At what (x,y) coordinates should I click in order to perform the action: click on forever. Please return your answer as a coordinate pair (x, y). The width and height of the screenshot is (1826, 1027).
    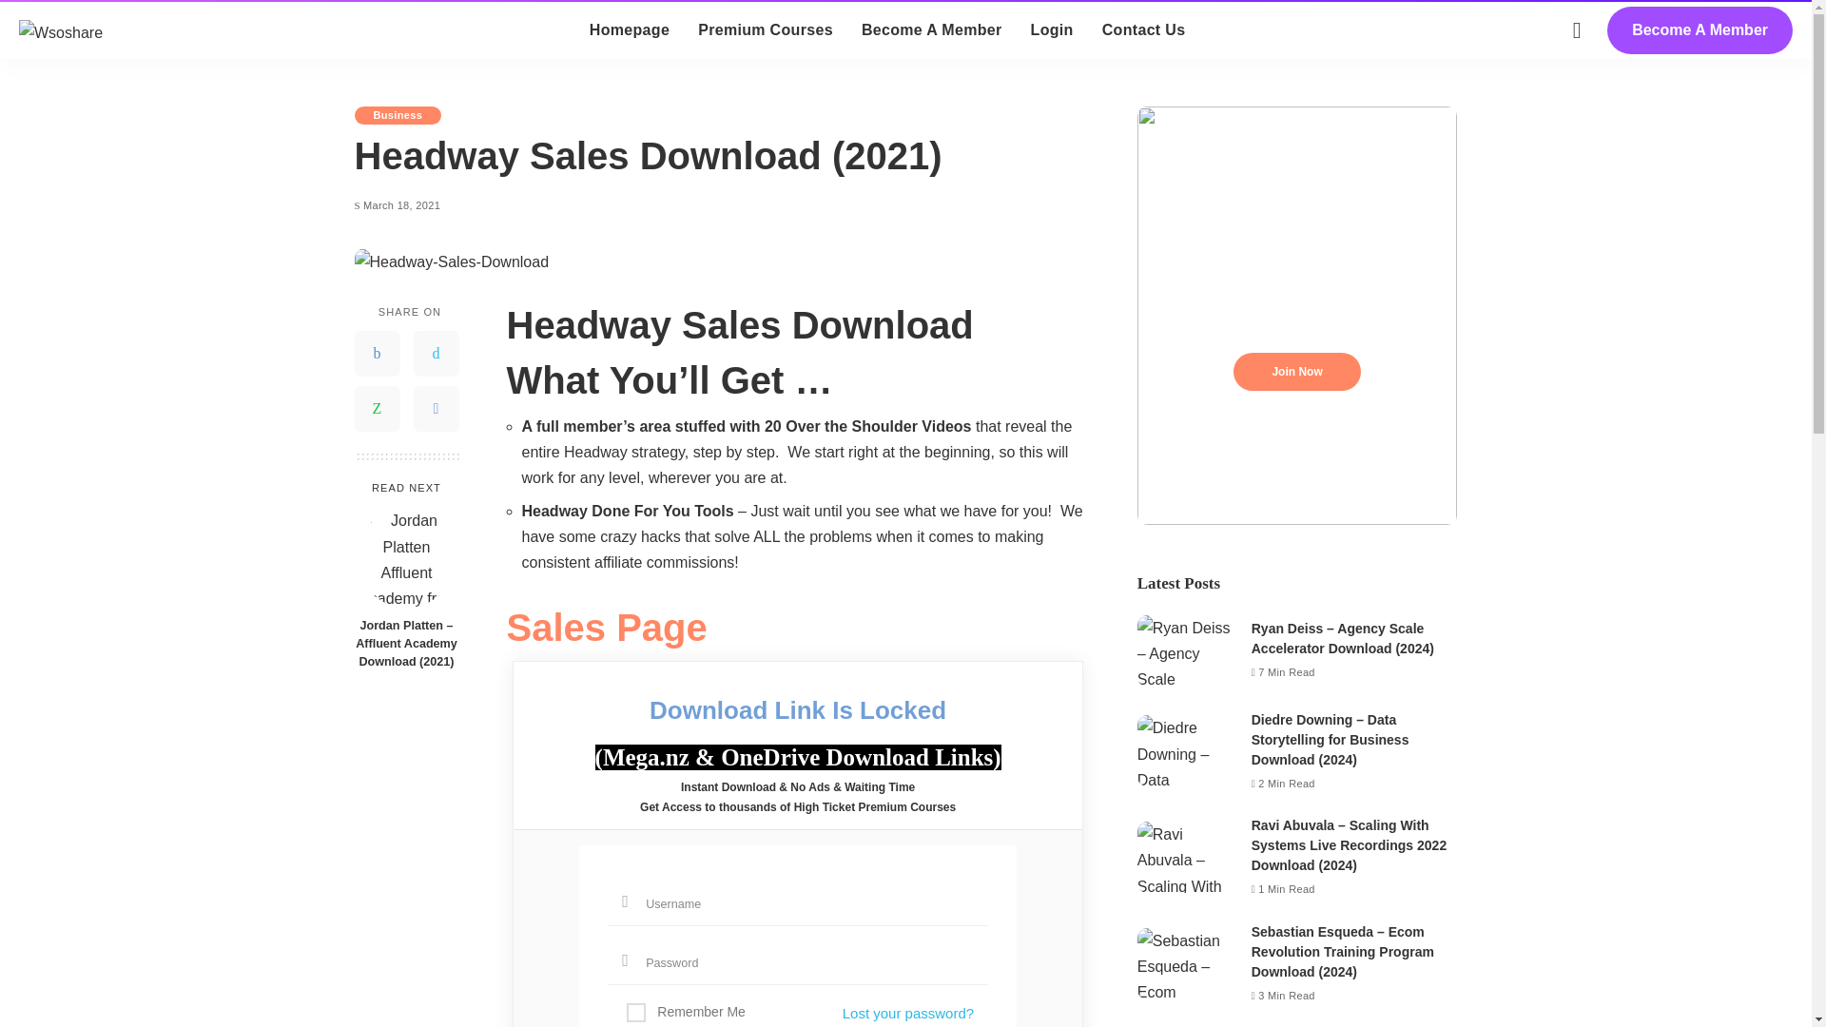
    Looking at the image, I should click on (635, 1012).